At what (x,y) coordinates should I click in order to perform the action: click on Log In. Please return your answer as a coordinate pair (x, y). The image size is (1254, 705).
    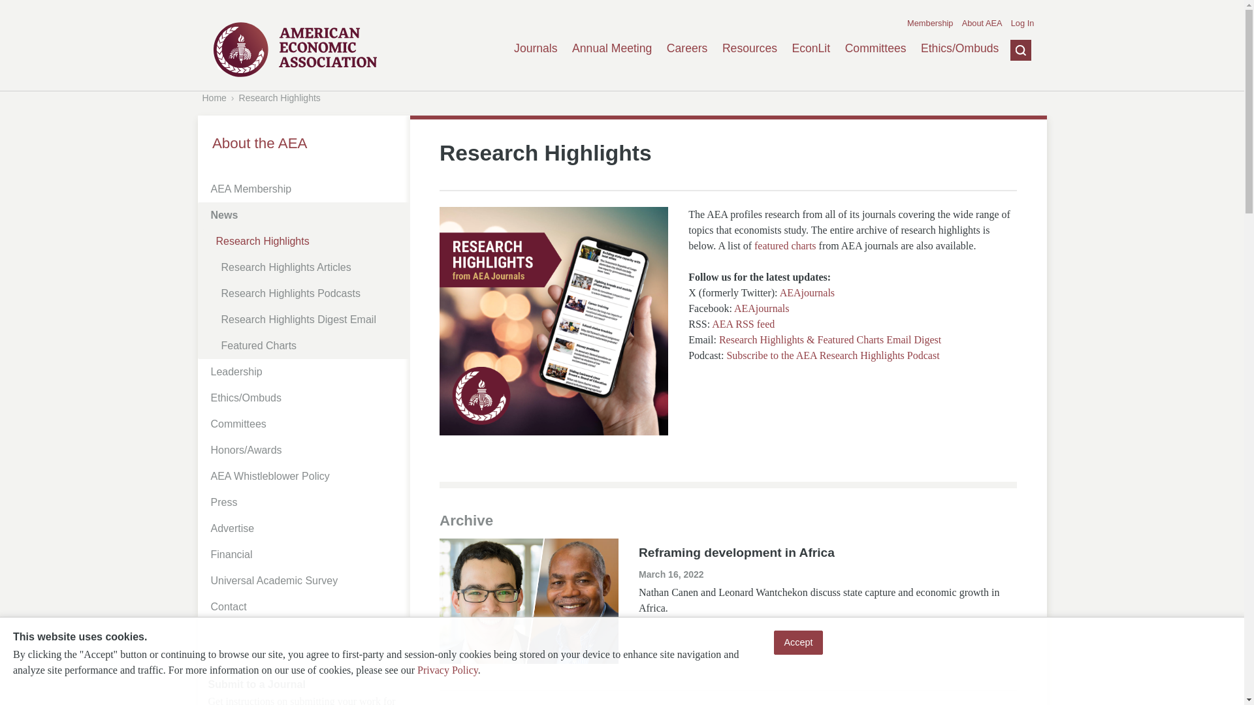
    Looking at the image, I should click on (1023, 23).